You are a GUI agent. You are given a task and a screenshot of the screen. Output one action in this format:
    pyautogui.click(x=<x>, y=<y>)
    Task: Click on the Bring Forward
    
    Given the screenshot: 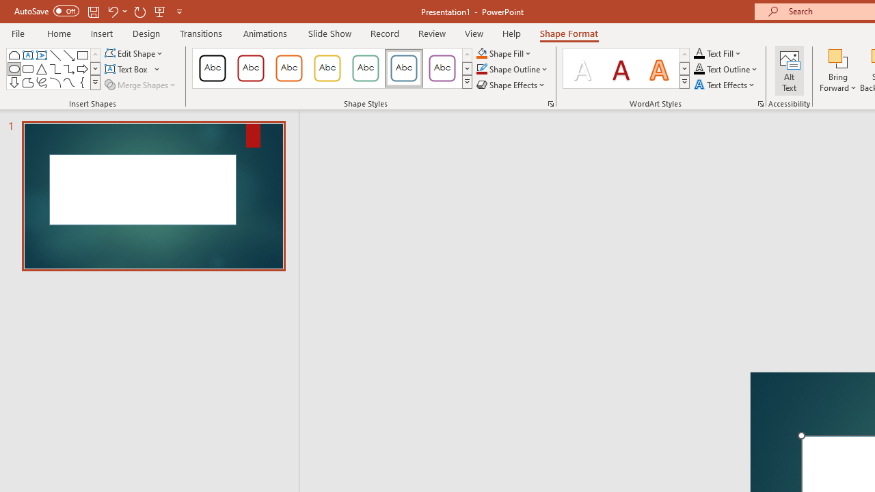 What is the action you would take?
    pyautogui.click(x=838, y=70)
    